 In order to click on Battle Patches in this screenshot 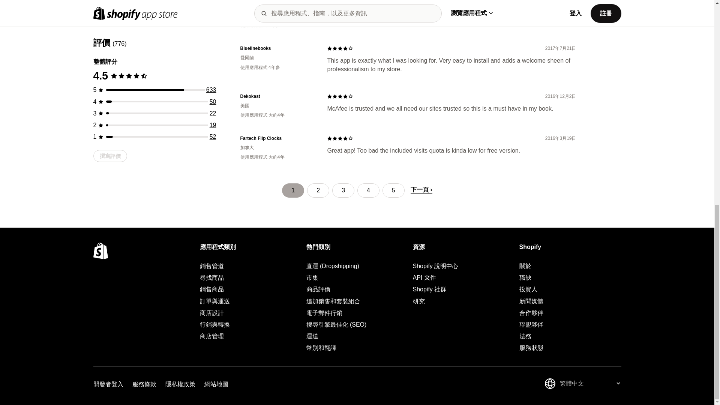, I will do `click(277, 6)`.